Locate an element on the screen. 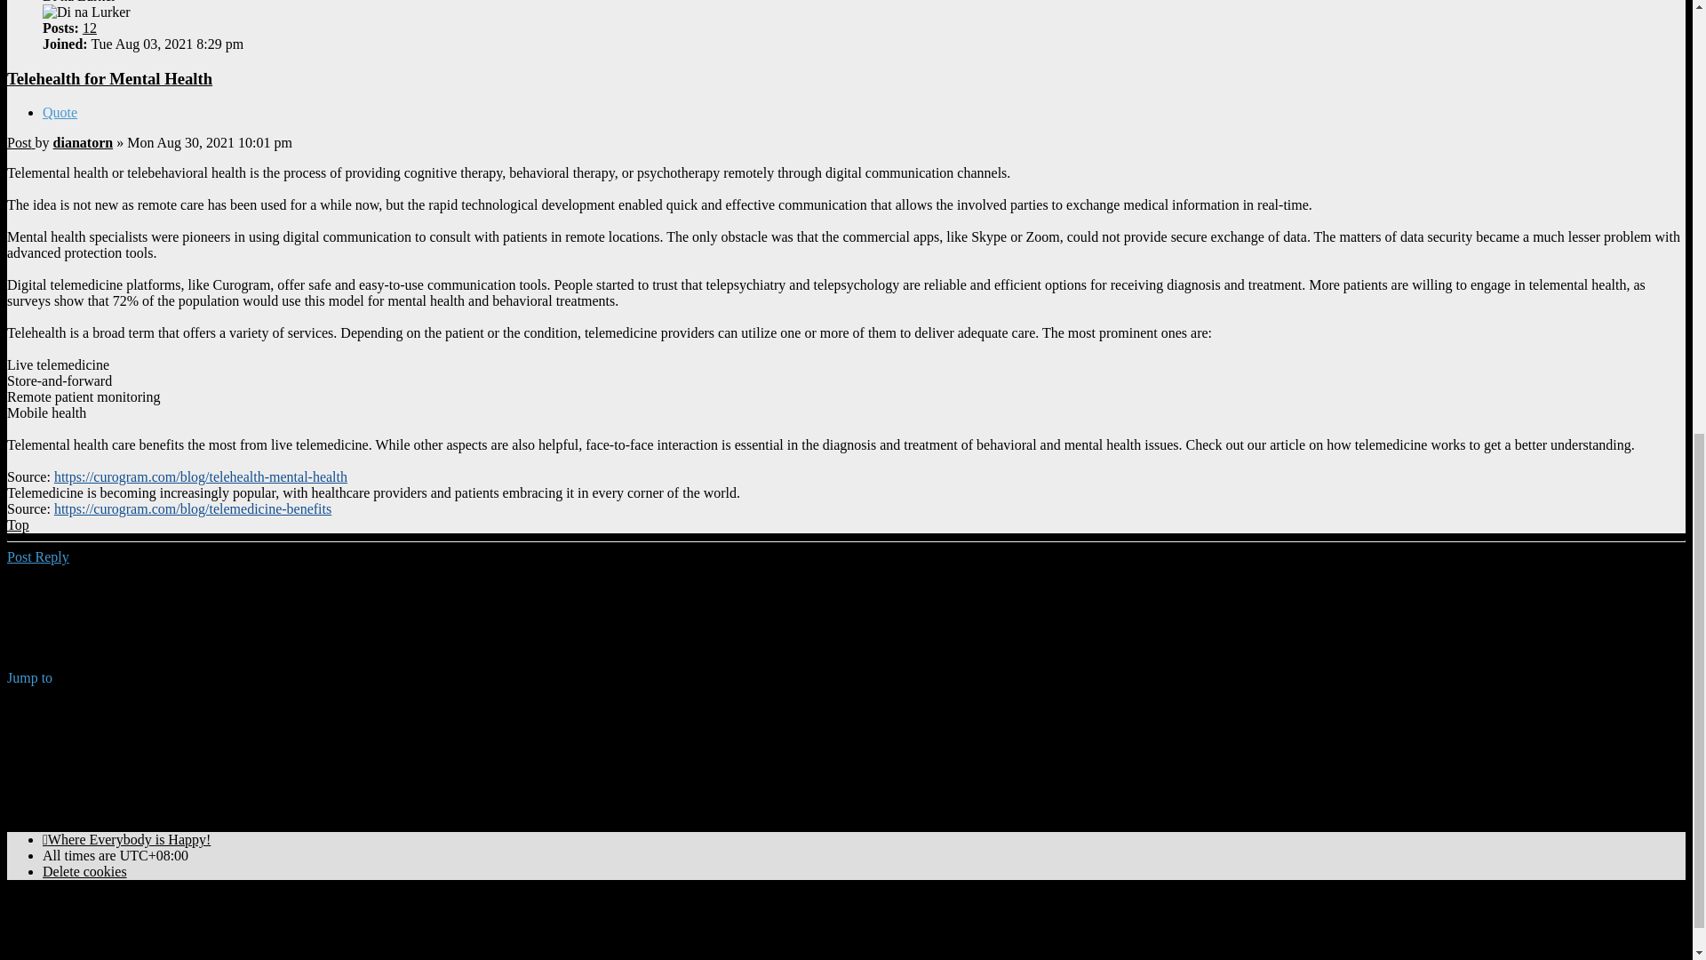 The height and width of the screenshot is (960, 1706). Reply with quote is located at coordinates (60, 112).